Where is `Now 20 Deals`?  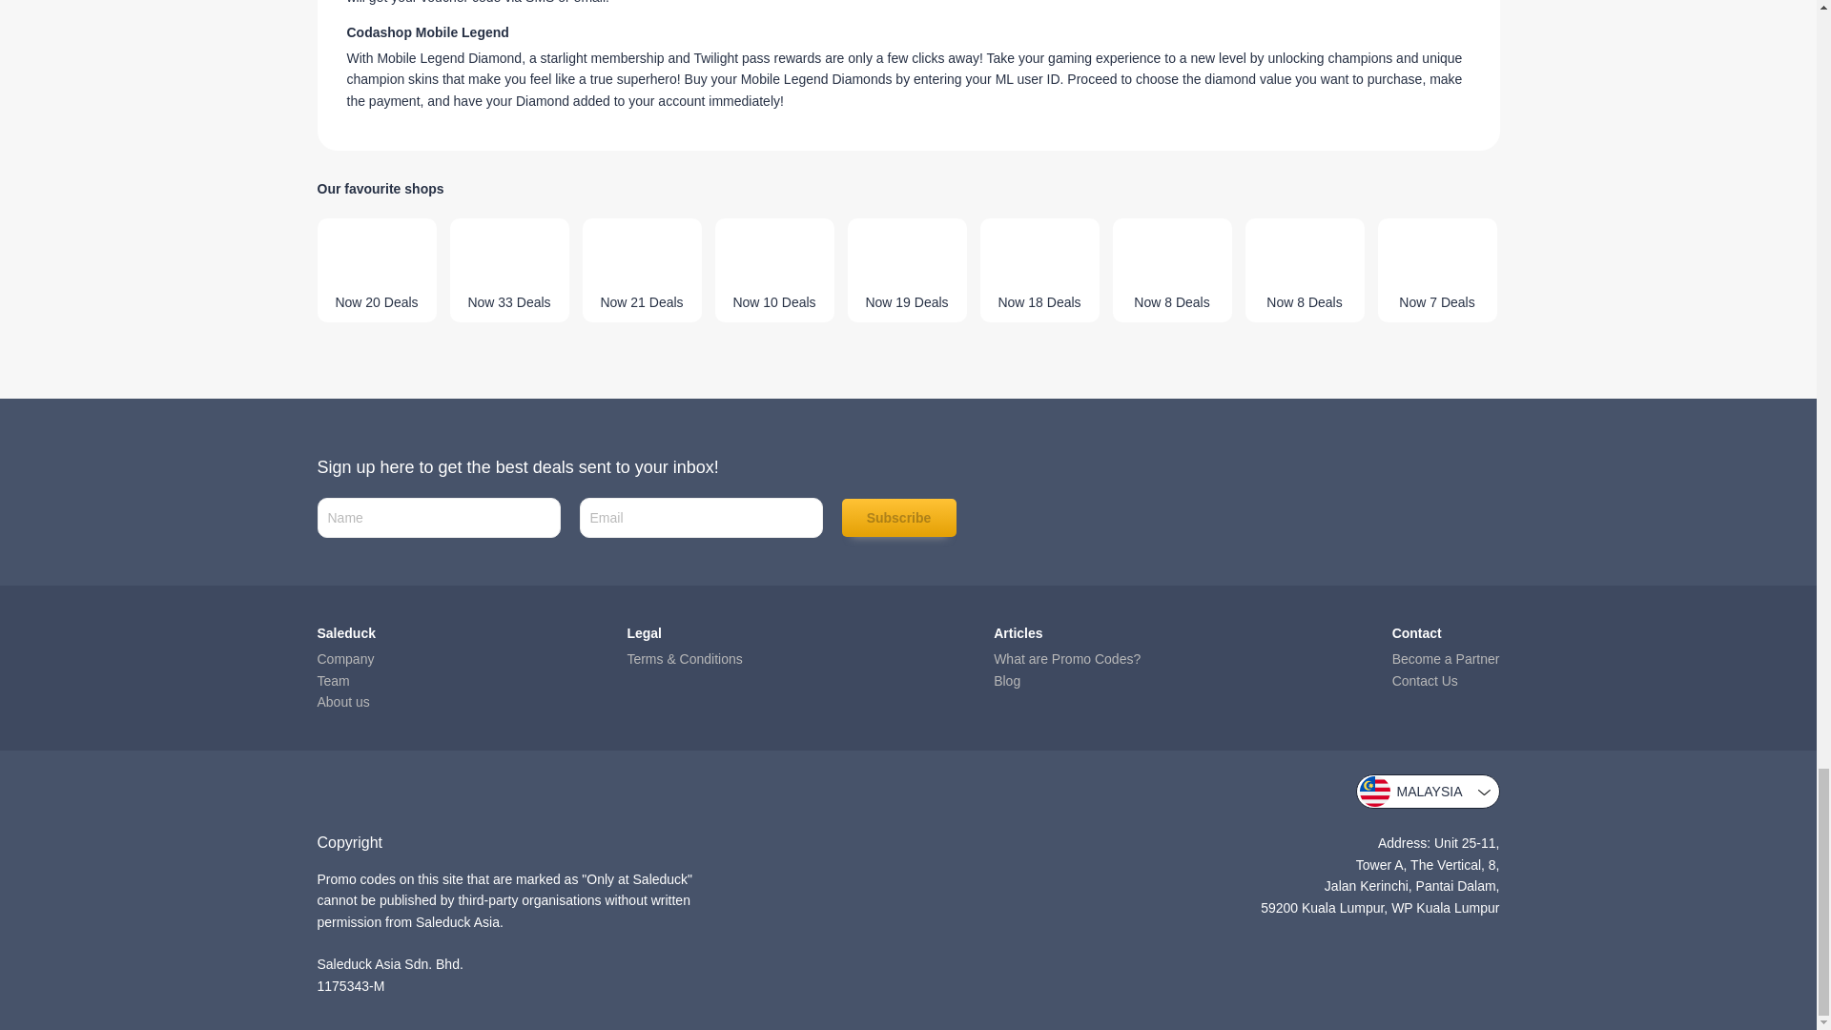 Now 20 Deals is located at coordinates (376, 270).